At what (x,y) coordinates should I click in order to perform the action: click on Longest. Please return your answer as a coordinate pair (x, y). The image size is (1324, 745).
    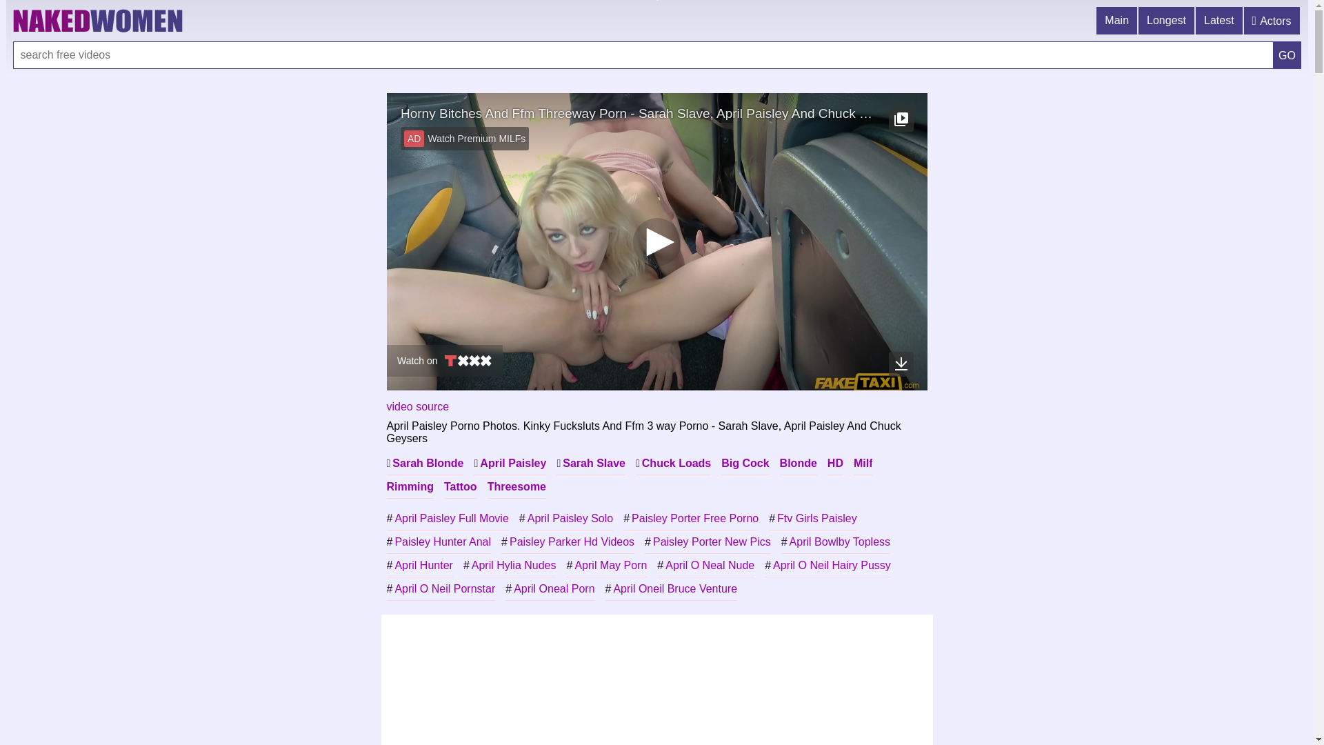
    Looking at the image, I should click on (1167, 21).